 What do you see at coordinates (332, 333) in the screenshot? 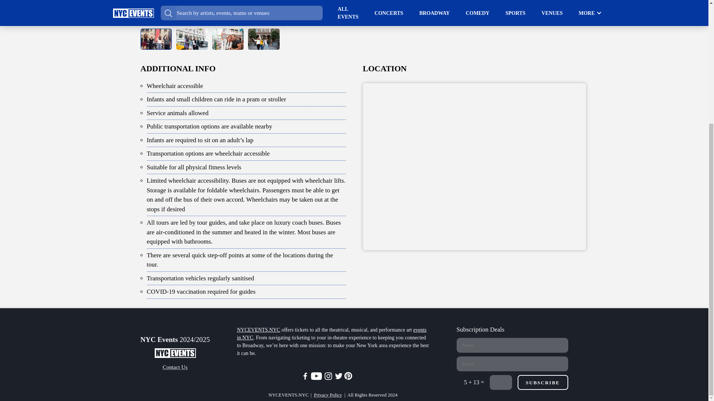
I see `events in NYC` at bounding box center [332, 333].